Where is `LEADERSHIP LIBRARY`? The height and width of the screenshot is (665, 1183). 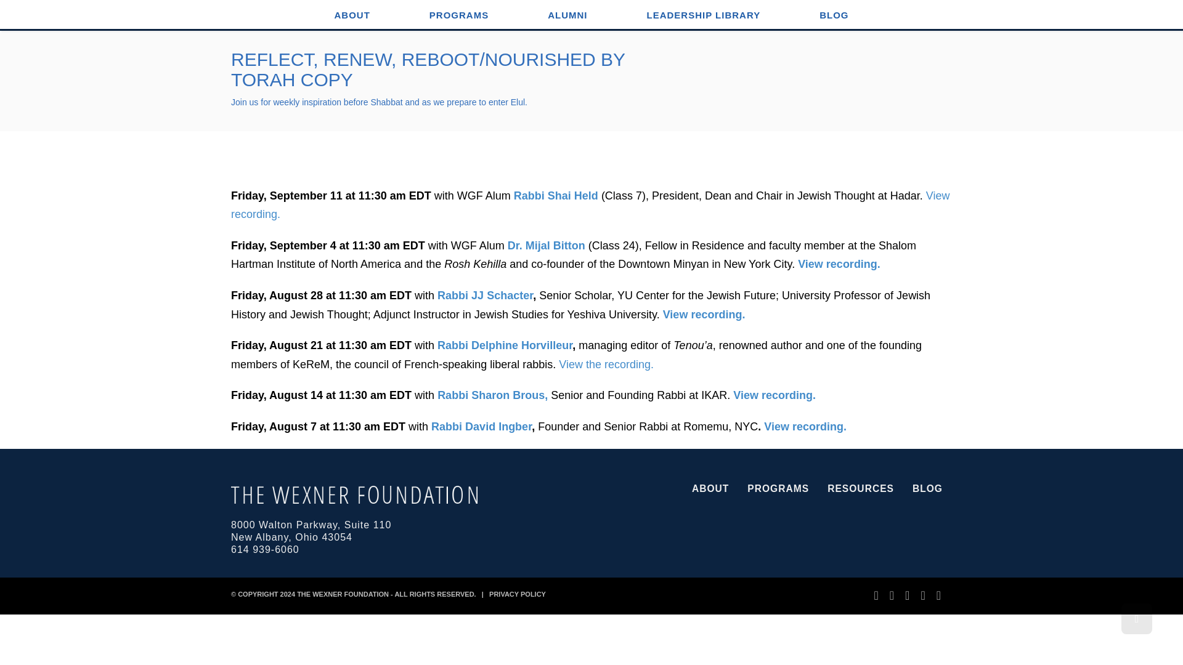 LEADERSHIP LIBRARY is located at coordinates (703, 15).